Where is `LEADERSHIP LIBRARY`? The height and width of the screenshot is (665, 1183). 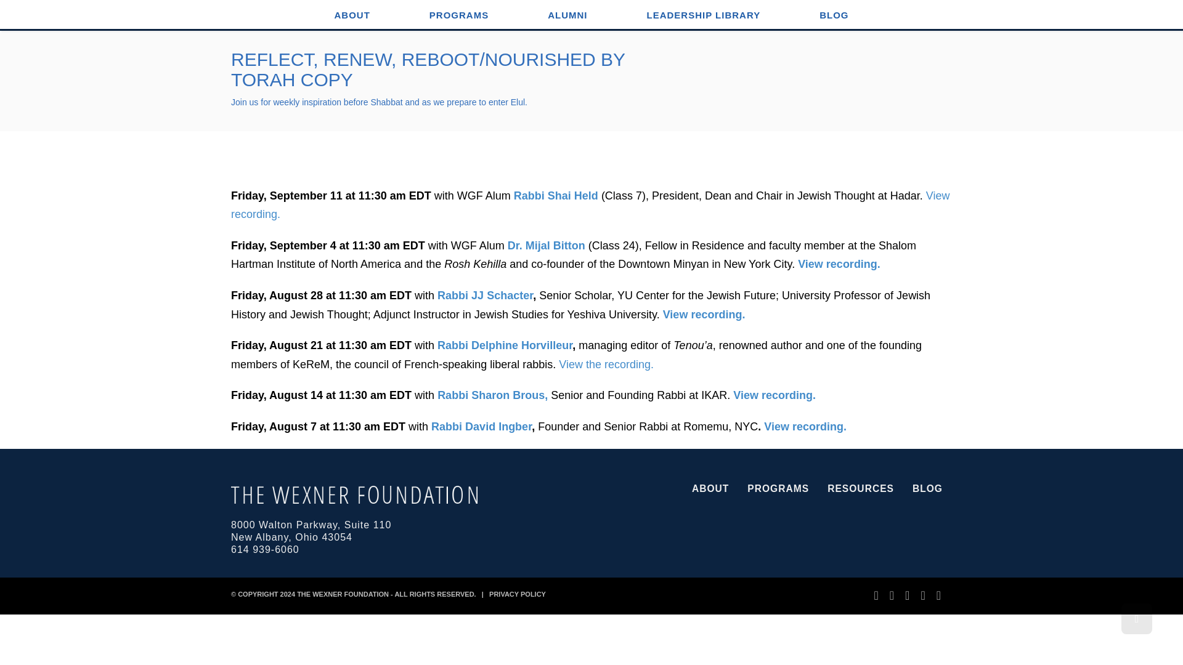 LEADERSHIP LIBRARY is located at coordinates (703, 15).